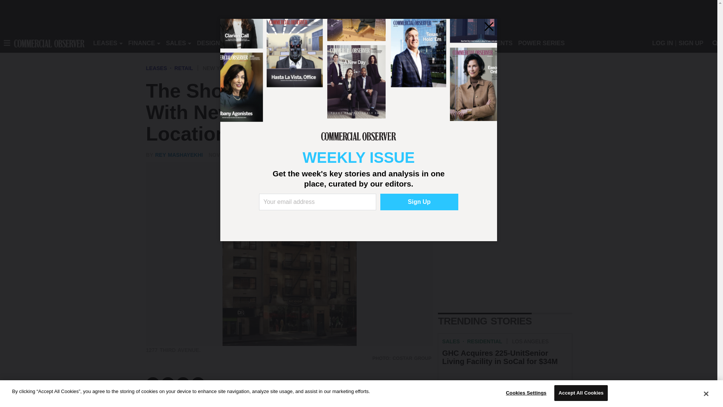 This screenshot has width=723, height=407. What do you see at coordinates (307, 43) in the screenshot?
I see `TECHNOLOGY` at bounding box center [307, 43].